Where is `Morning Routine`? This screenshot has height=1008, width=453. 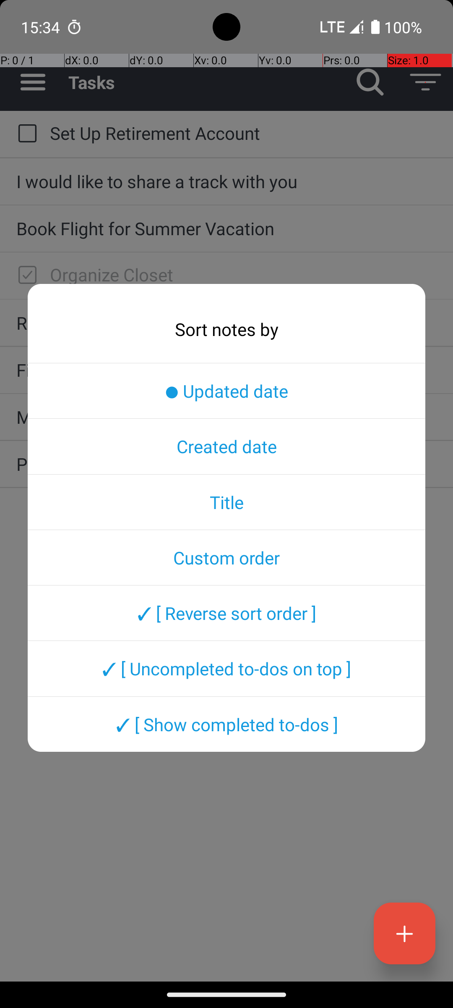
Morning Routine is located at coordinates (226, 417).